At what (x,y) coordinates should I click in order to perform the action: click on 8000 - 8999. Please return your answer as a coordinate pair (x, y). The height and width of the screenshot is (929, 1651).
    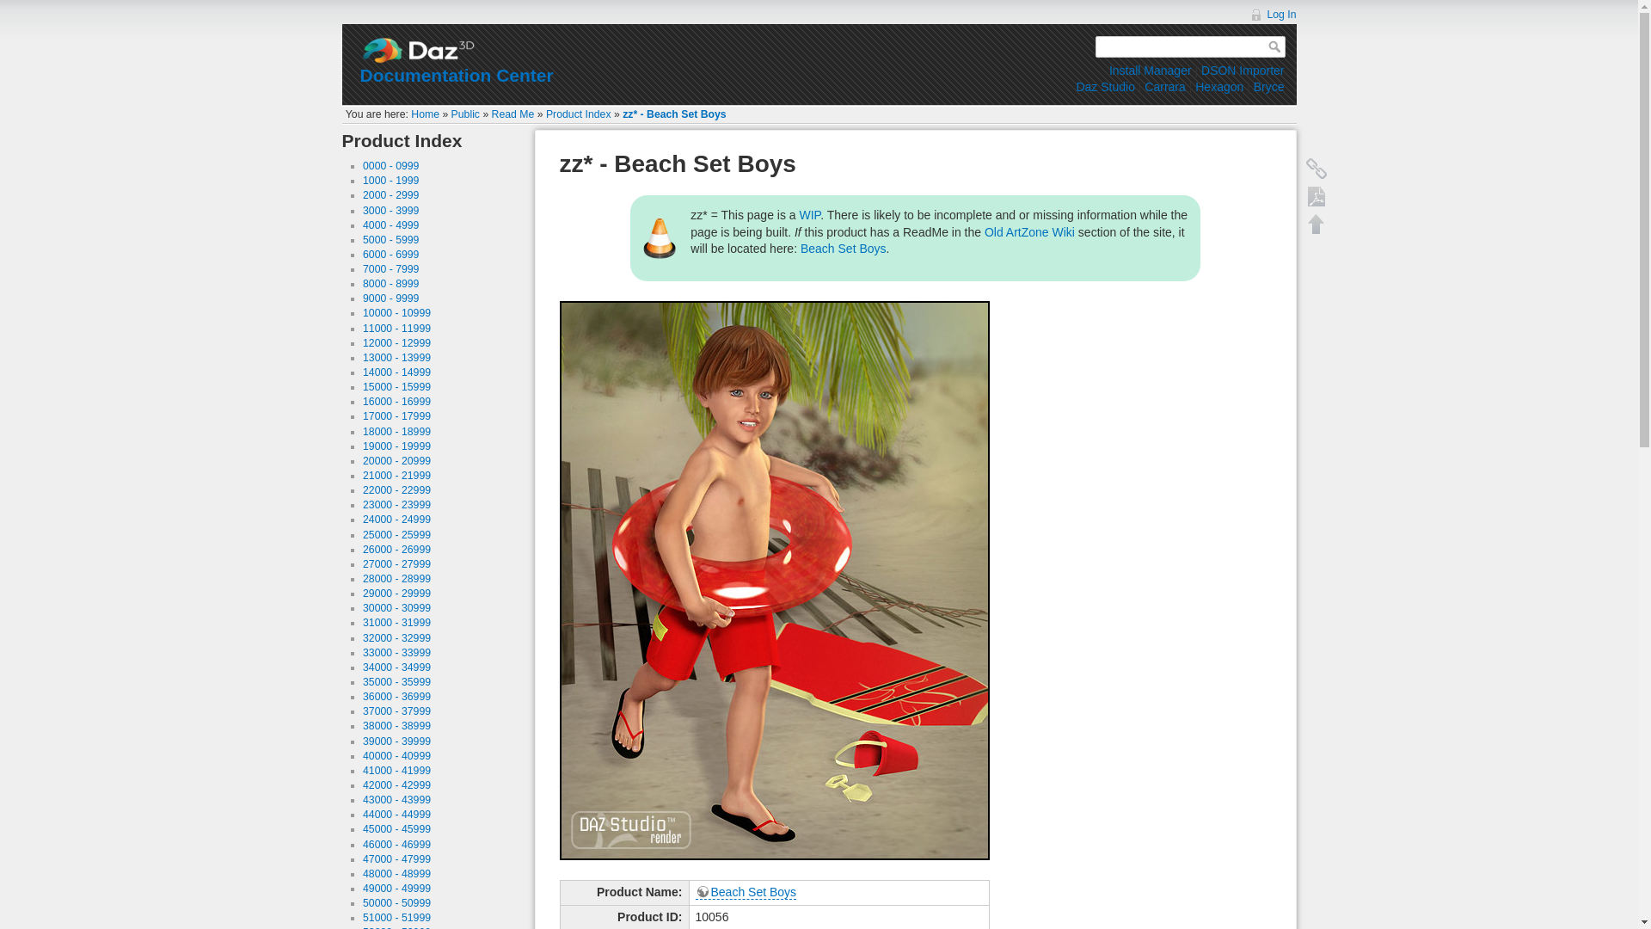
    Looking at the image, I should click on (390, 283).